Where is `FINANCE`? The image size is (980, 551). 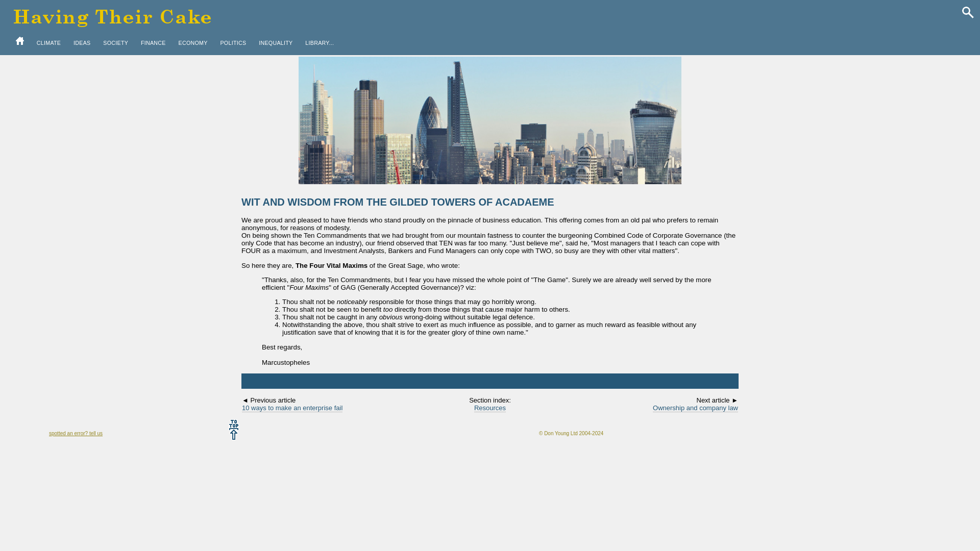 FINANCE is located at coordinates (153, 43).